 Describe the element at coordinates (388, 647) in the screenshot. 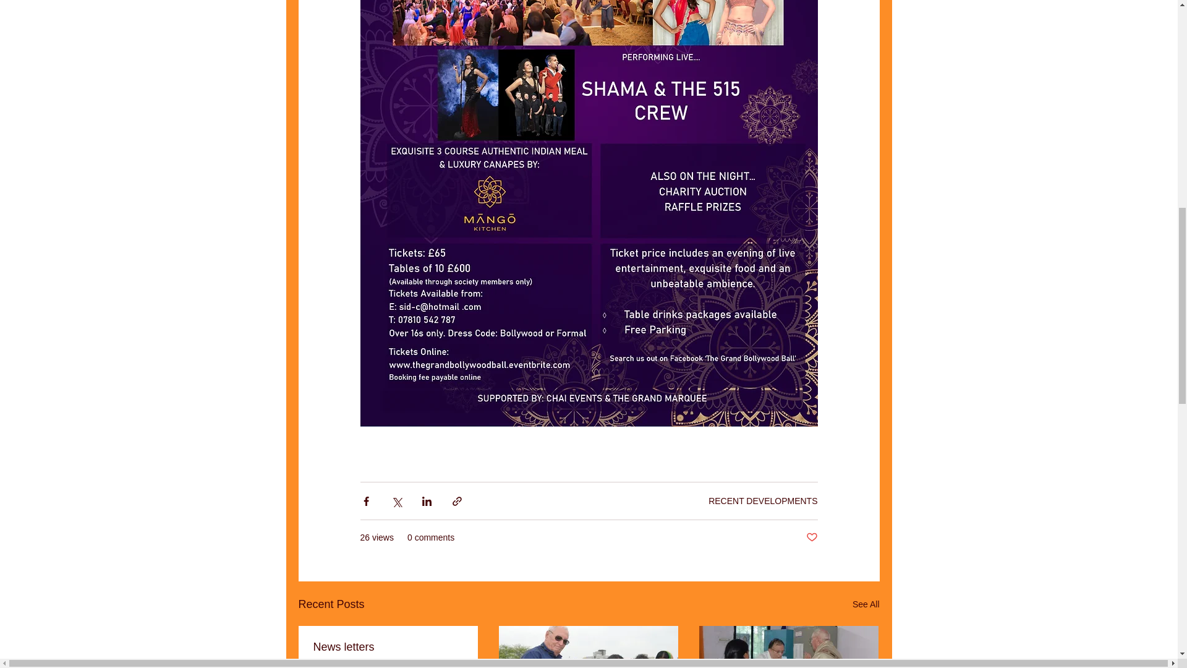

I see `News letters` at that location.